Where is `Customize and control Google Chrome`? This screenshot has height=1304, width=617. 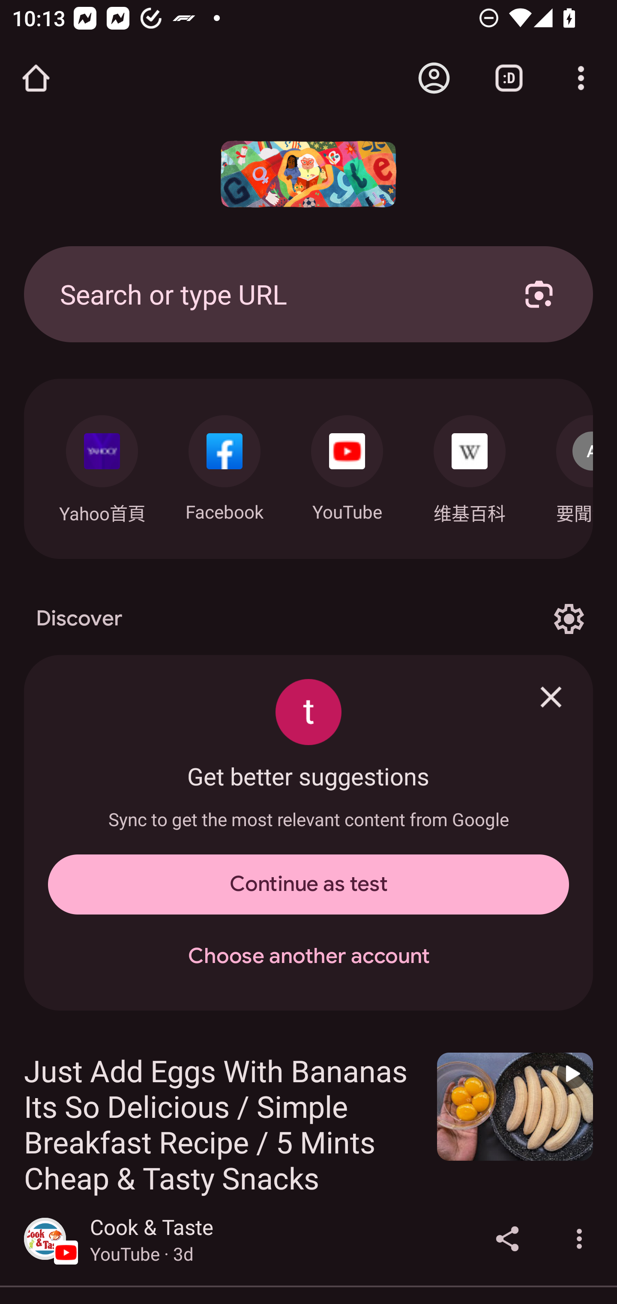
Customize and control Google Chrome is located at coordinates (581, 78).